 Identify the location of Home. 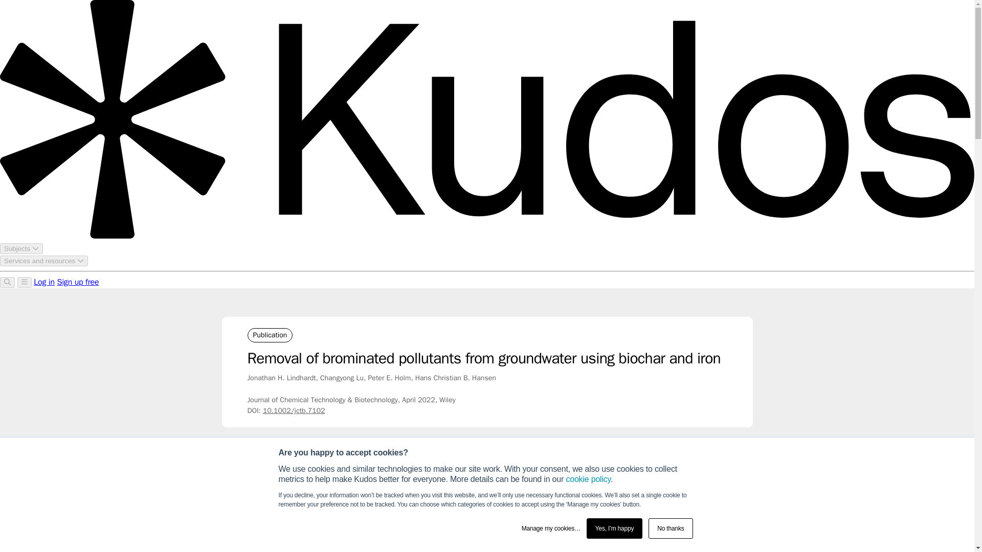
(256, 467).